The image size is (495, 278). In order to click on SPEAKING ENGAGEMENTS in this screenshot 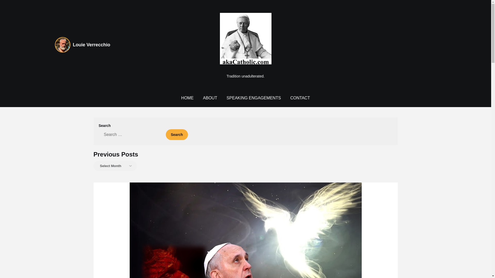, I will do `click(254, 98)`.